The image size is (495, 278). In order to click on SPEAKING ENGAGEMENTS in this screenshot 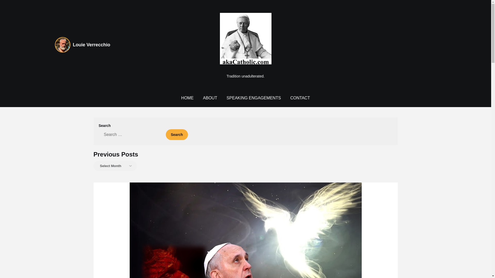, I will do `click(254, 98)`.